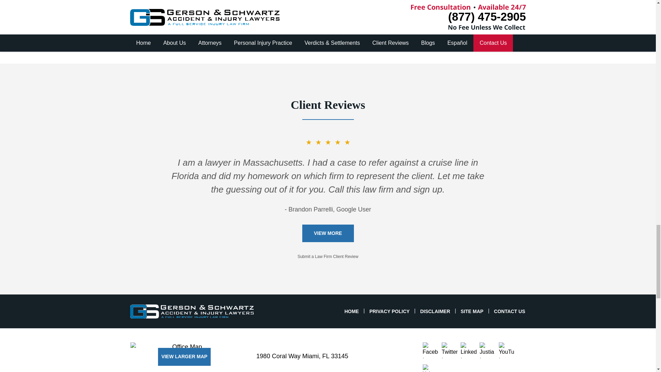  Describe the element at coordinates (487, 350) in the screenshot. I see `Justia` at that location.